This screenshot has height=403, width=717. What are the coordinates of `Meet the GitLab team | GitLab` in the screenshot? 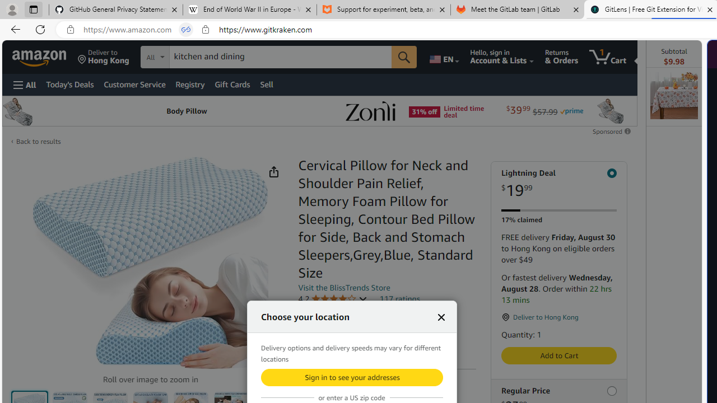 It's located at (518, 10).